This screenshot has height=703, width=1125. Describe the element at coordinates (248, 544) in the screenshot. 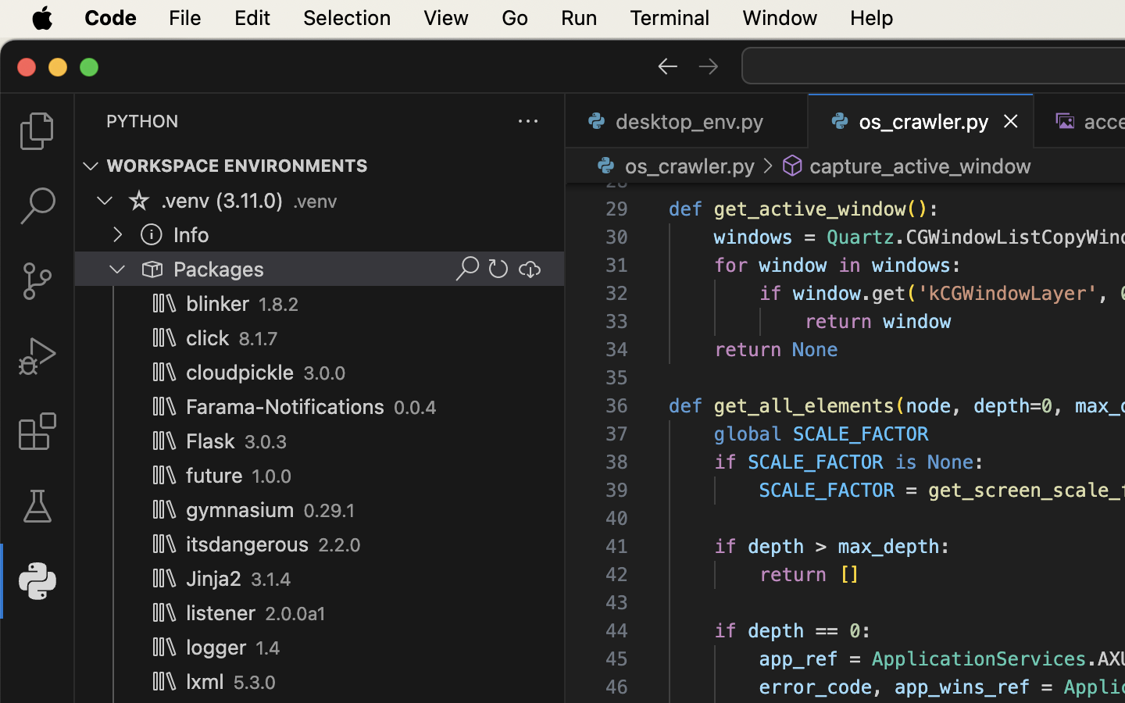

I see `itsdangerous` at that location.